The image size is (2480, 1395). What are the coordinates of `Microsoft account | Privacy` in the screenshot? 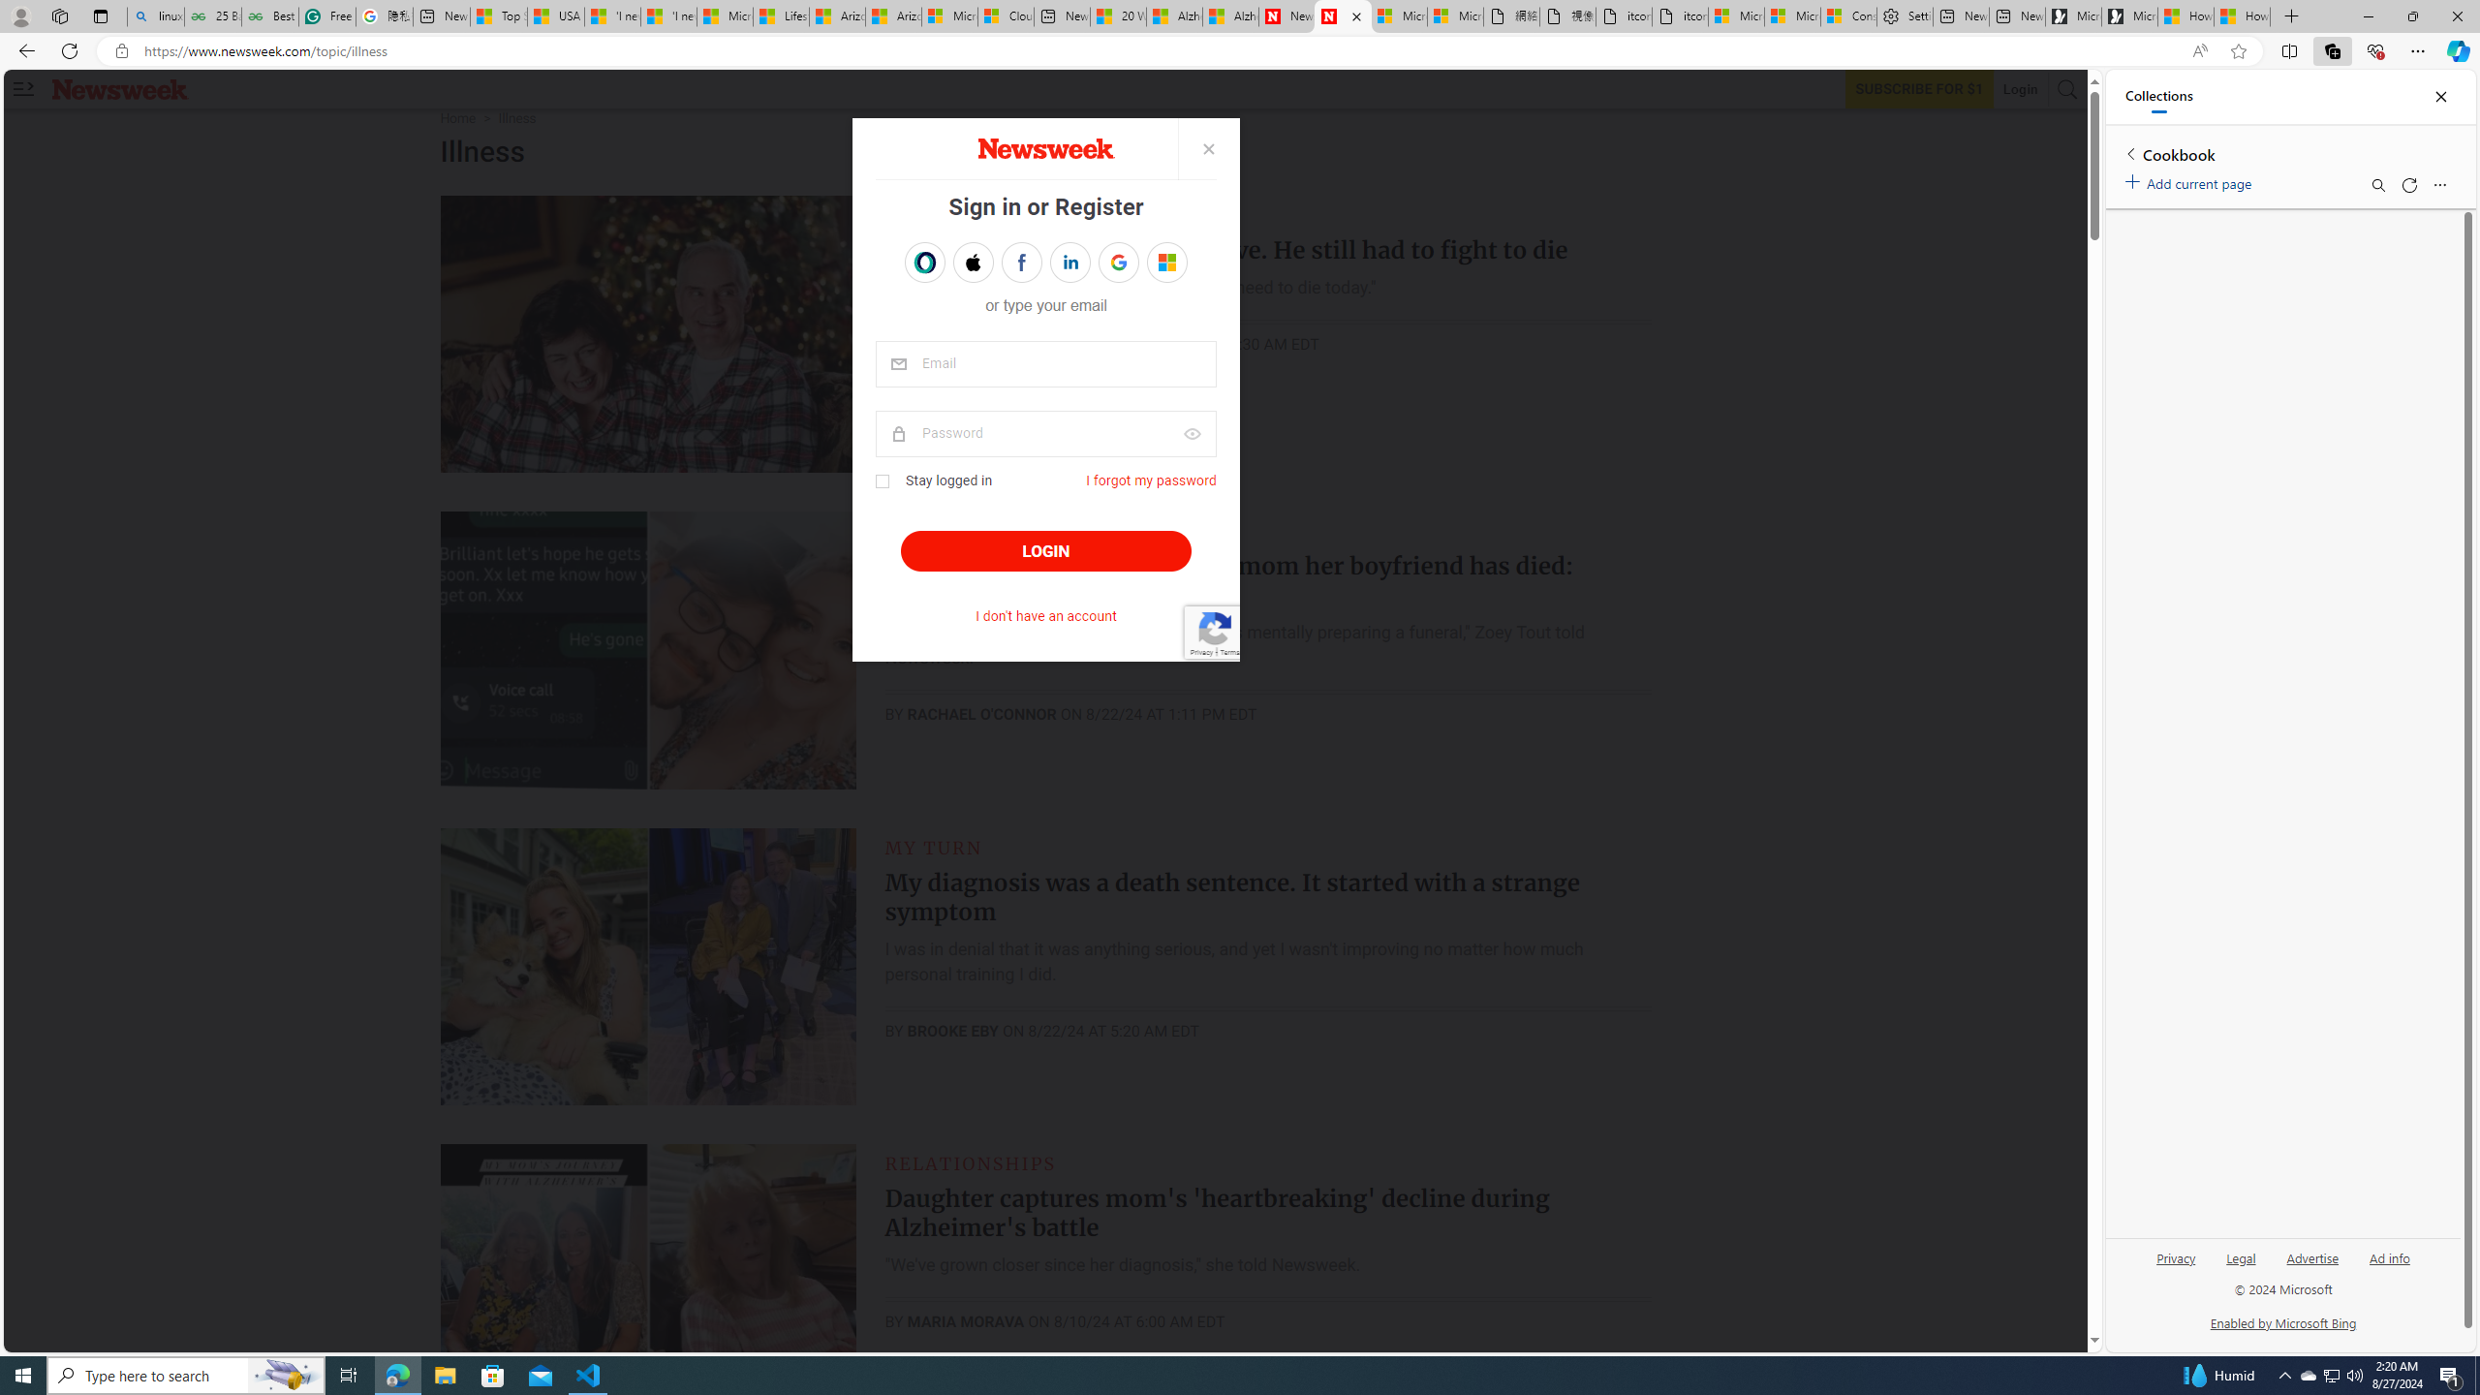 It's located at (1792, 16).